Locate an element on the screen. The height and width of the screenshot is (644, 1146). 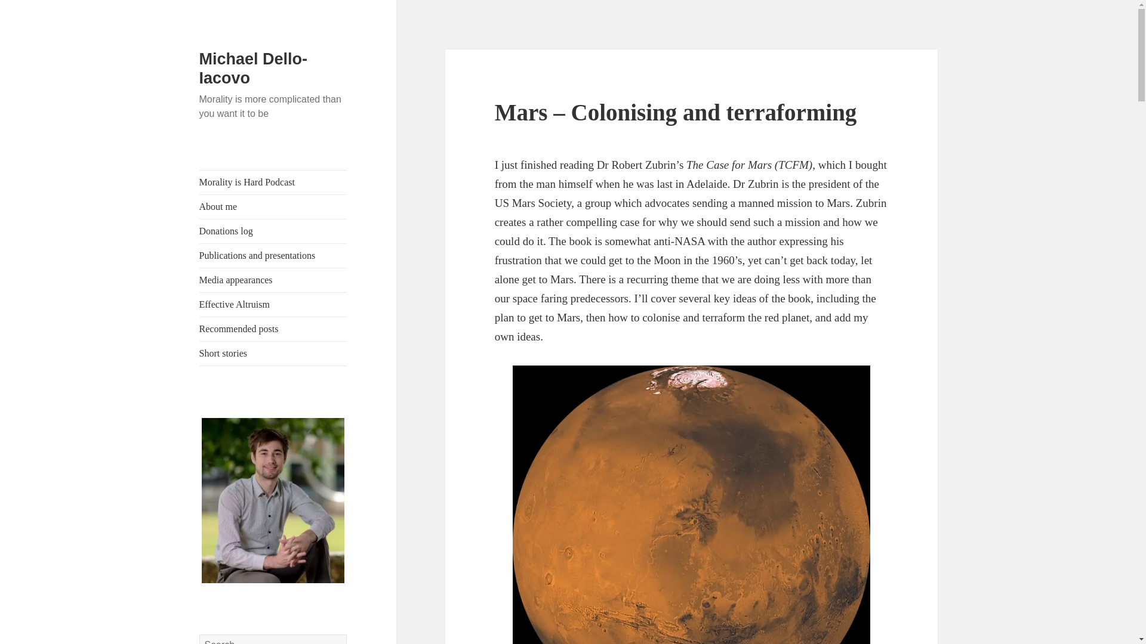
Morality is Hard Podcast is located at coordinates (273, 182).